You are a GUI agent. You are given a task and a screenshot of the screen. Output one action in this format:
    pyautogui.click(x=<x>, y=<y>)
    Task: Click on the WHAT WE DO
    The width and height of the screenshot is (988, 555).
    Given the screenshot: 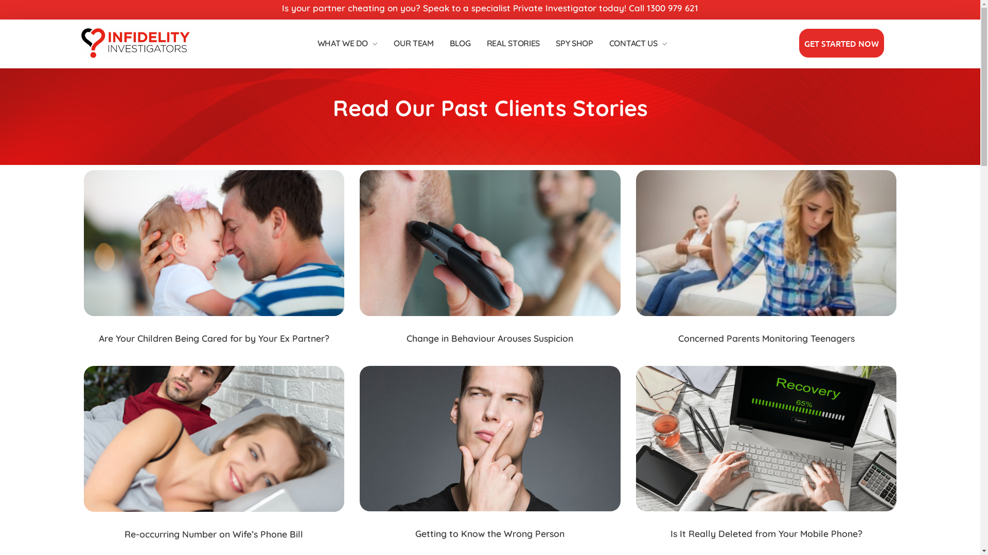 What is the action you would take?
    pyautogui.click(x=353, y=43)
    